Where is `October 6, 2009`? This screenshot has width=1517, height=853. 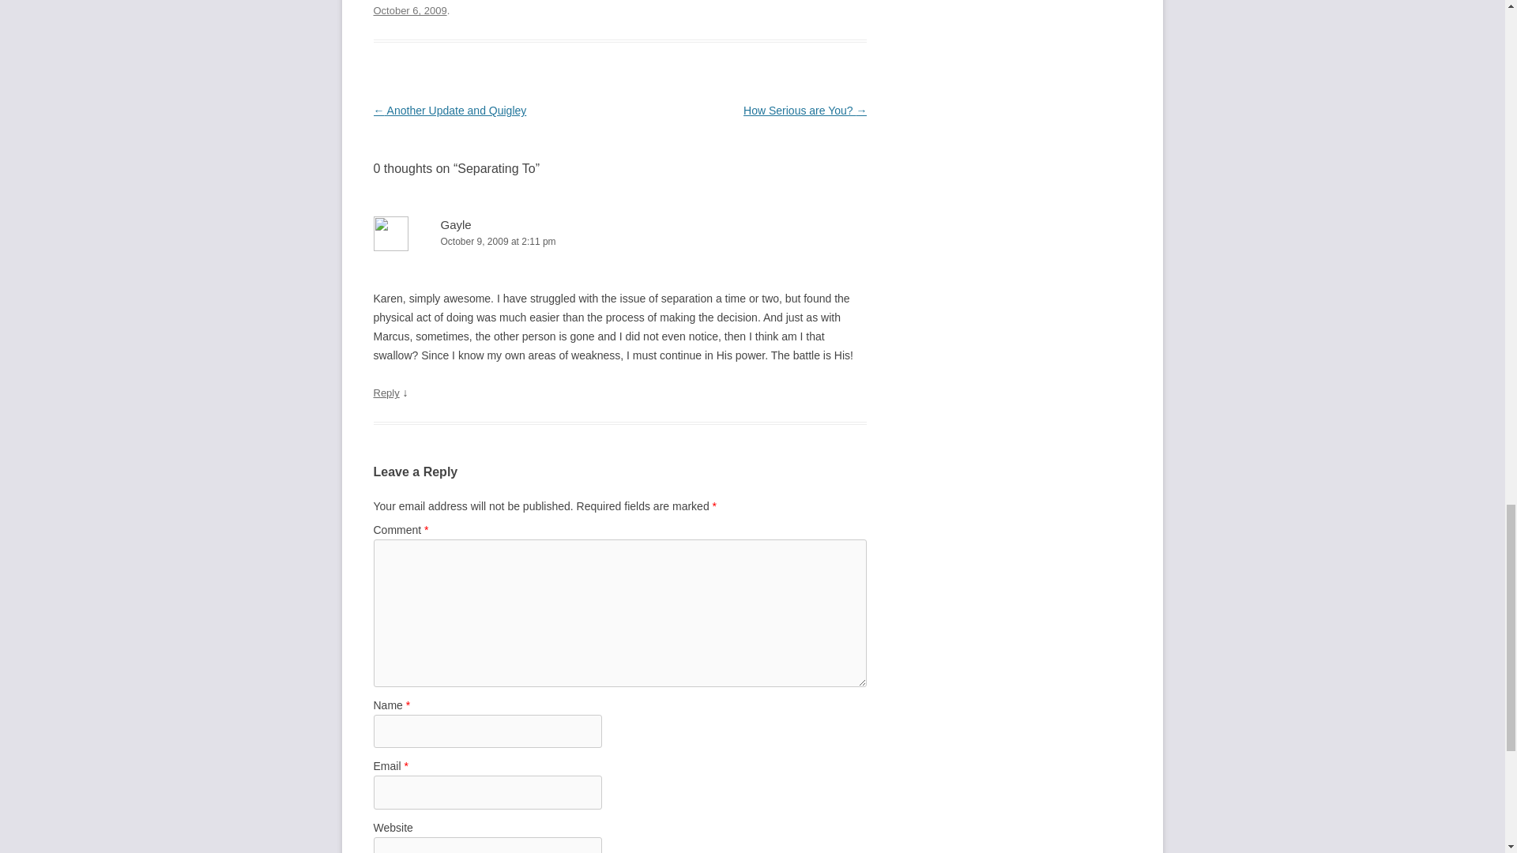 October 6, 2009 is located at coordinates (409, 10).